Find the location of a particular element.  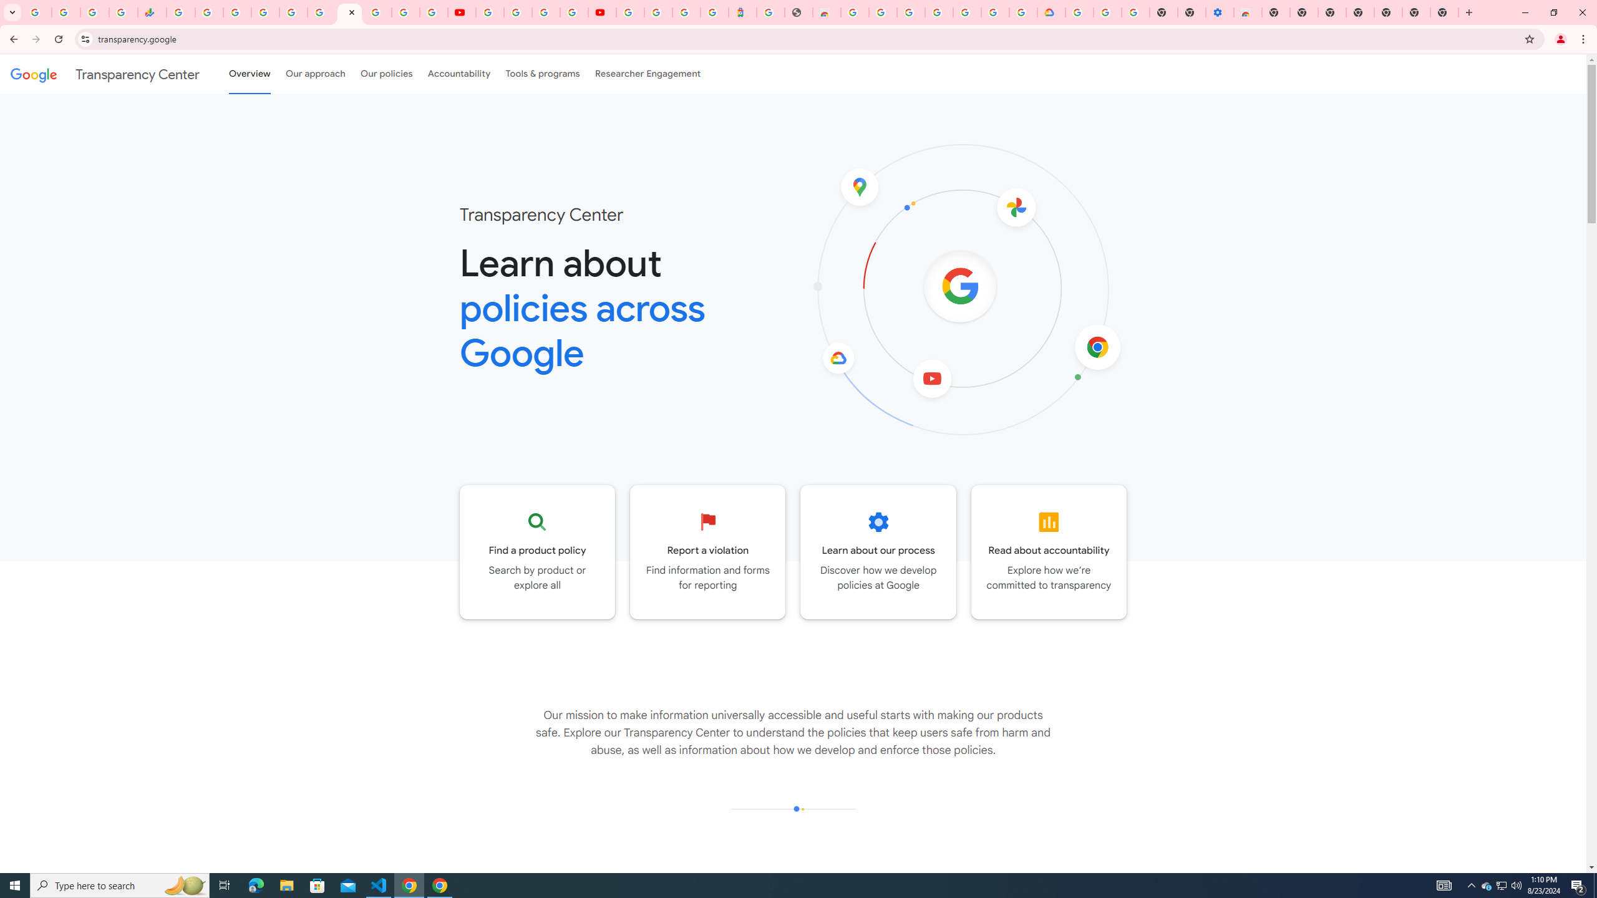

Tools & programs is located at coordinates (543, 74).